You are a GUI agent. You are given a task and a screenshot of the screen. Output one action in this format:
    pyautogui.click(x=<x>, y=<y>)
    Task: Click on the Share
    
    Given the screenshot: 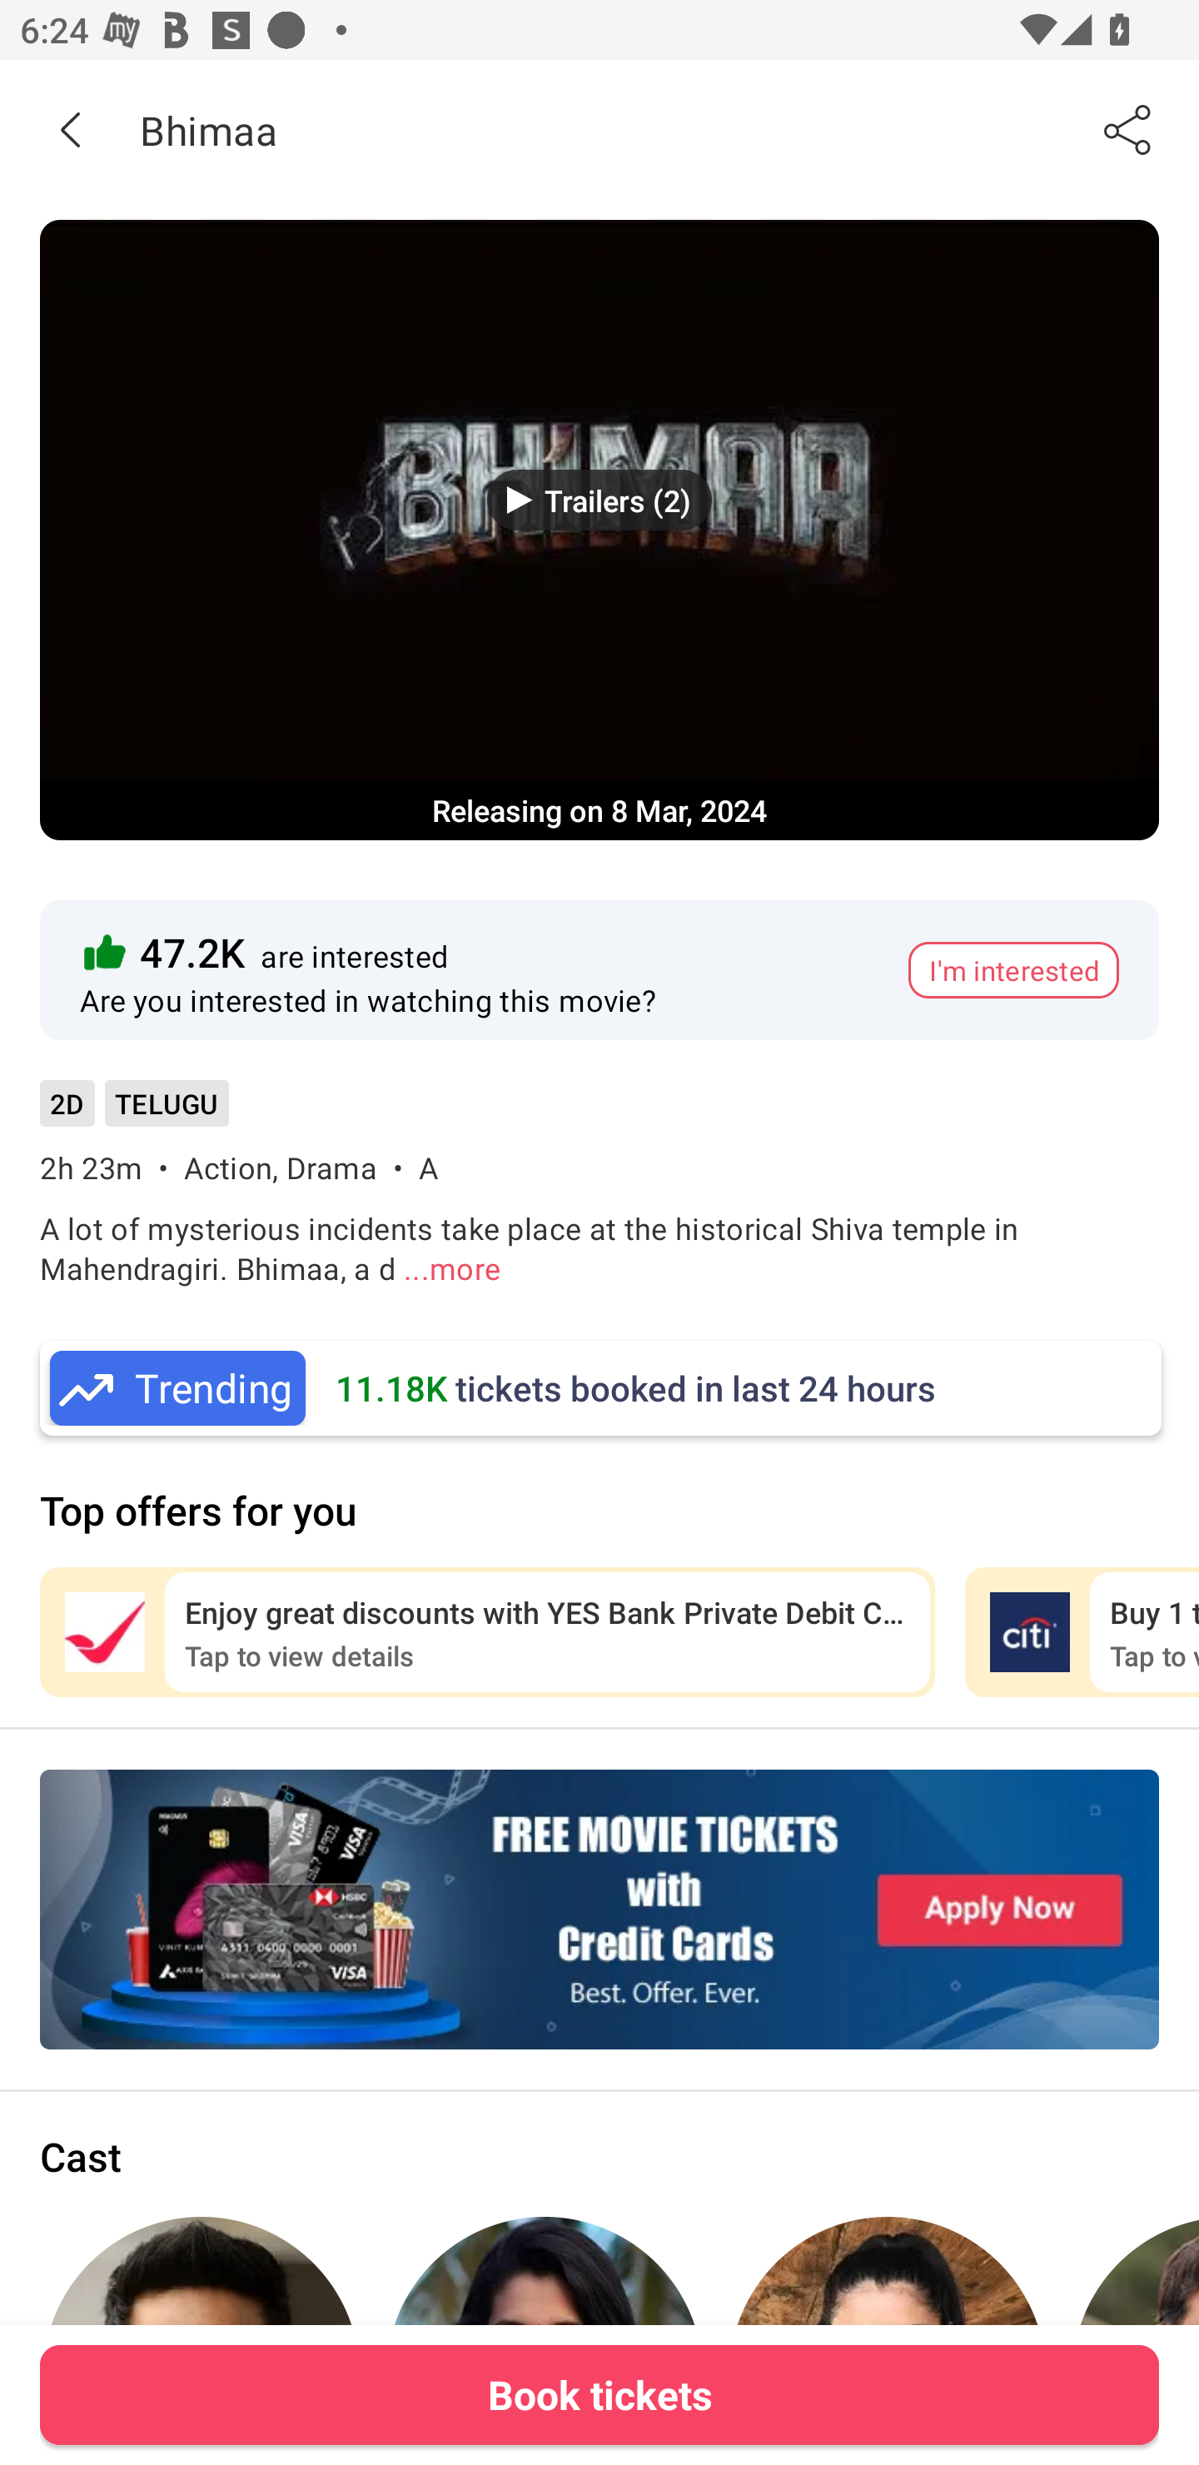 What is the action you would take?
    pyautogui.click(x=1129, y=129)
    